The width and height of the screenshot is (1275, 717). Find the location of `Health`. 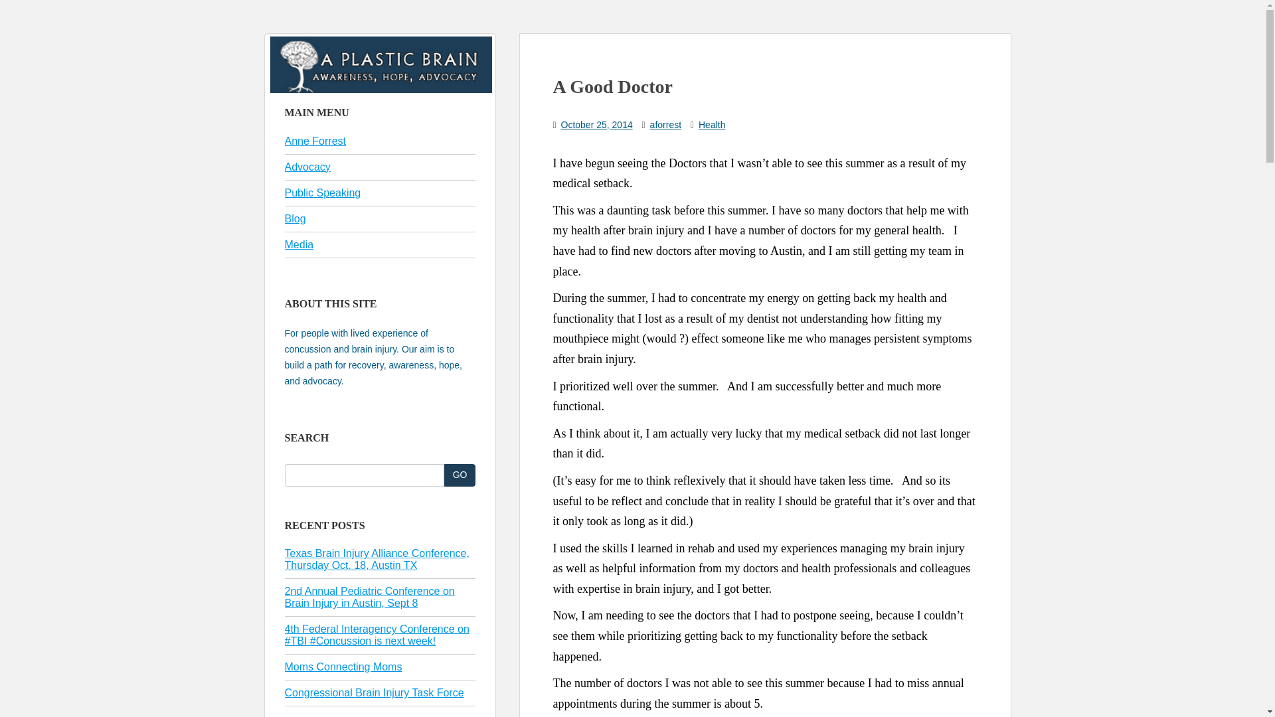

Health is located at coordinates (712, 125).